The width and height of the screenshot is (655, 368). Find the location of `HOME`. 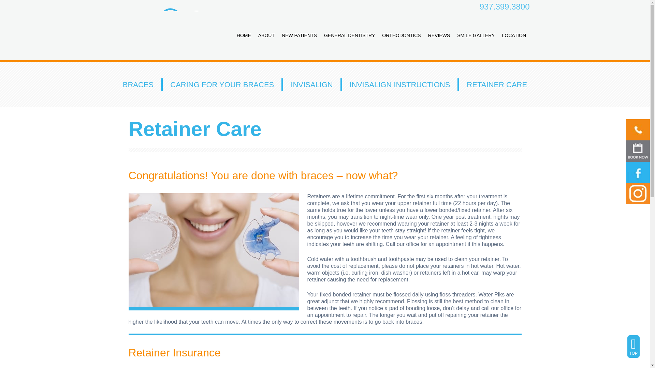

HOME is located at coordinates (244, 35).